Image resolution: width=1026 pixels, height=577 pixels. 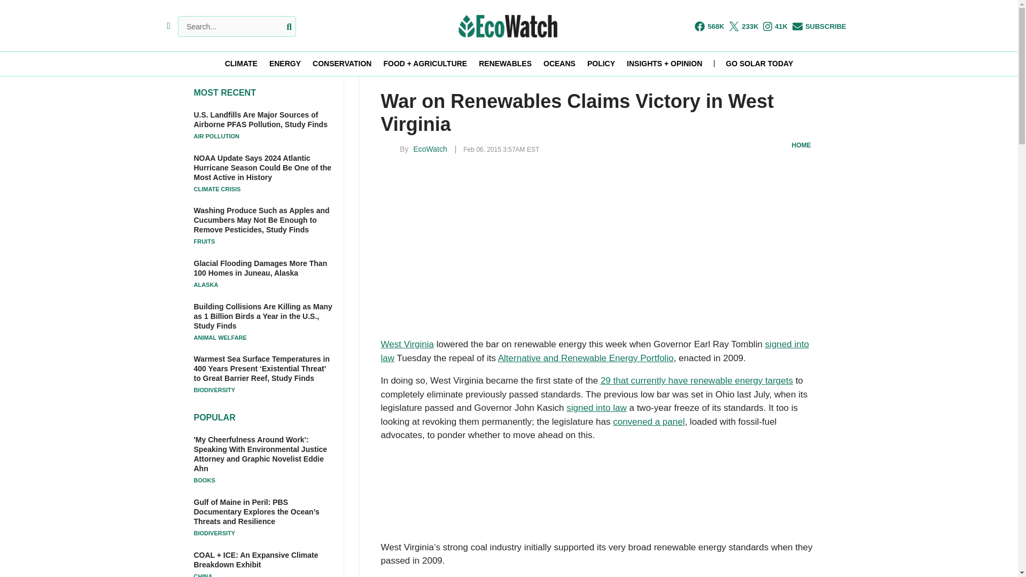 What do you see at coordinates (284, 64) in the screenshot?
I see `ENERGY` at bounding box center [284, 64].